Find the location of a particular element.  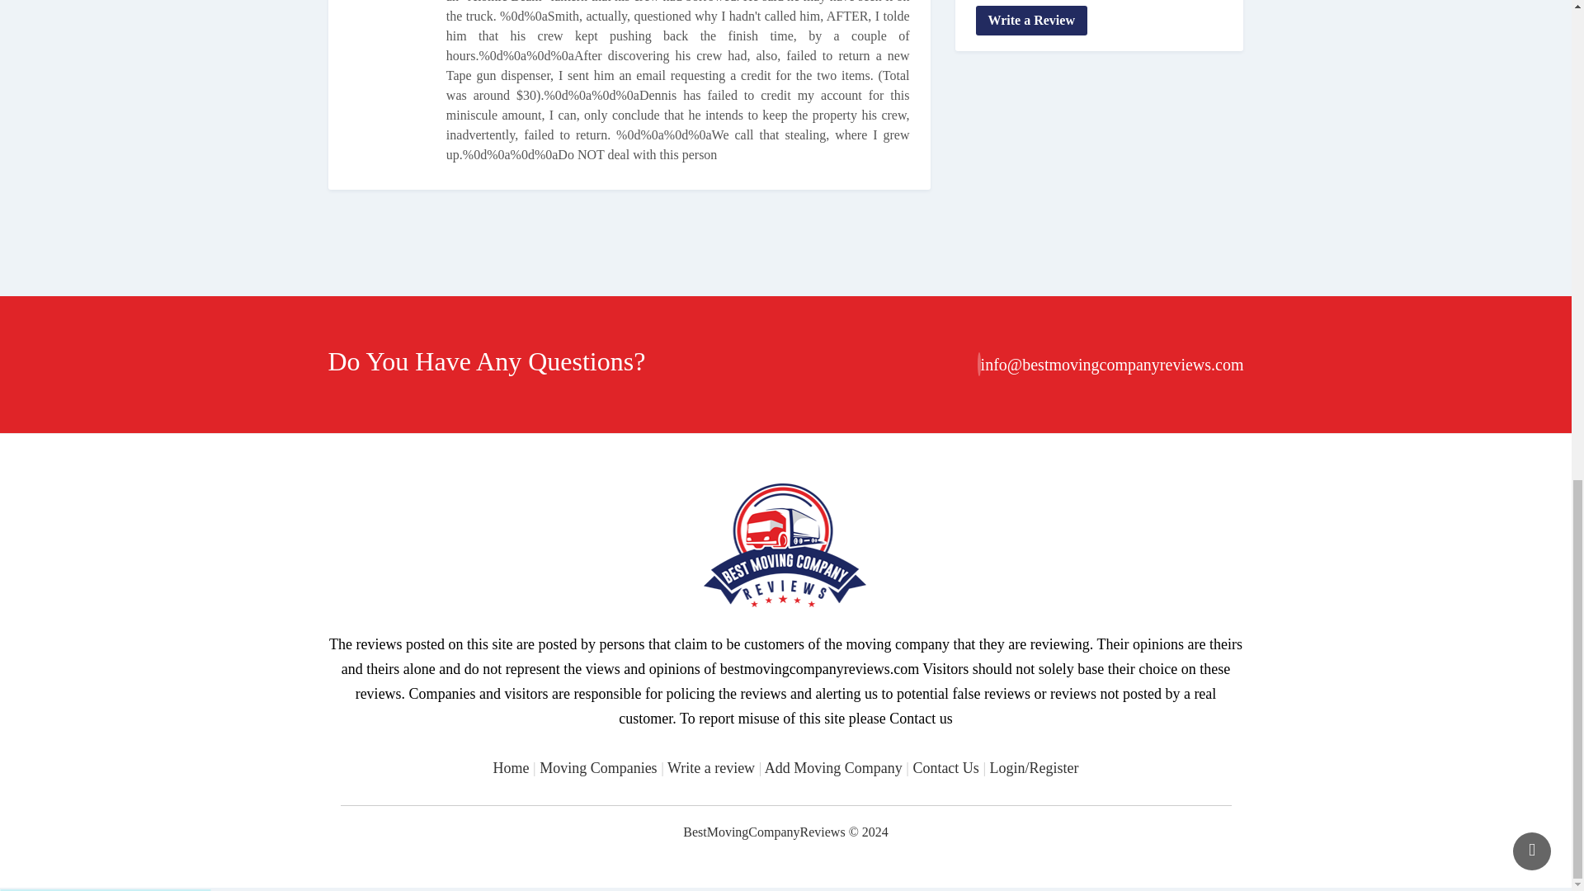

Moving Companies is located at coordinates (598, 767).